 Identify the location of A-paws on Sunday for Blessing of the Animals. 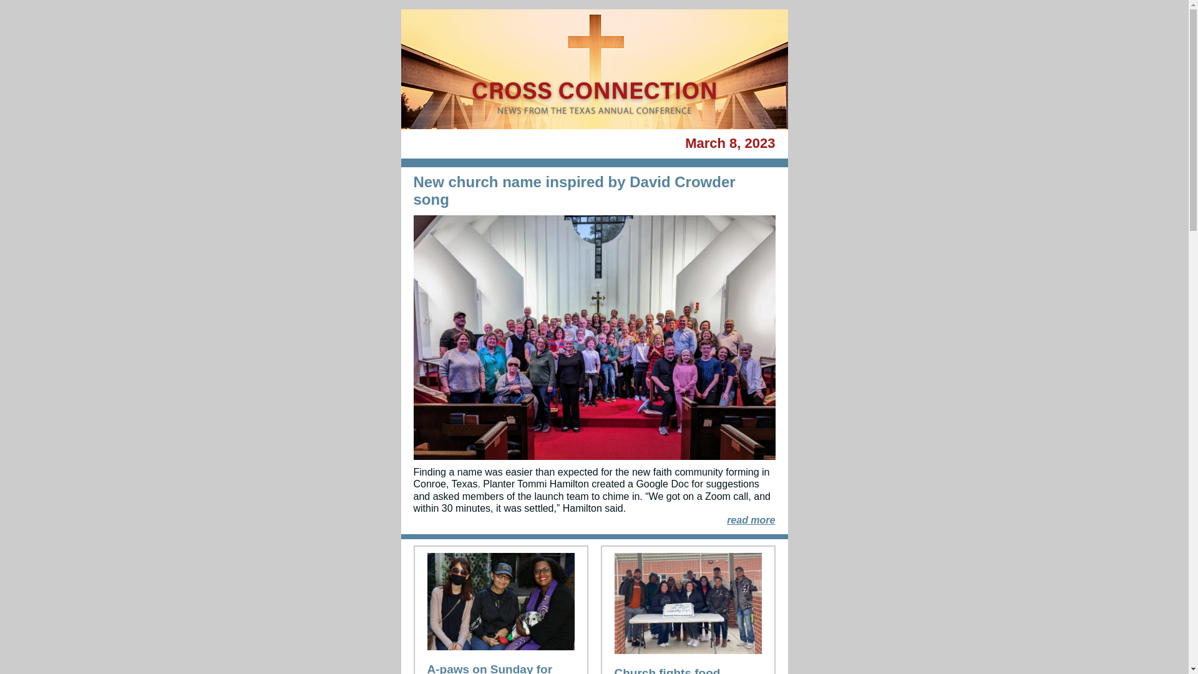
(493, 668).